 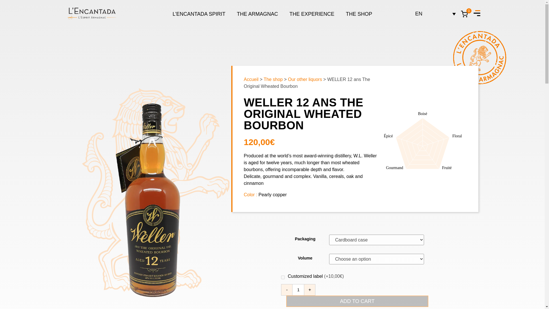 What do you see at coordinates (466, 14) in the screenshot?
I see `0` at bounding box center [466, 14].